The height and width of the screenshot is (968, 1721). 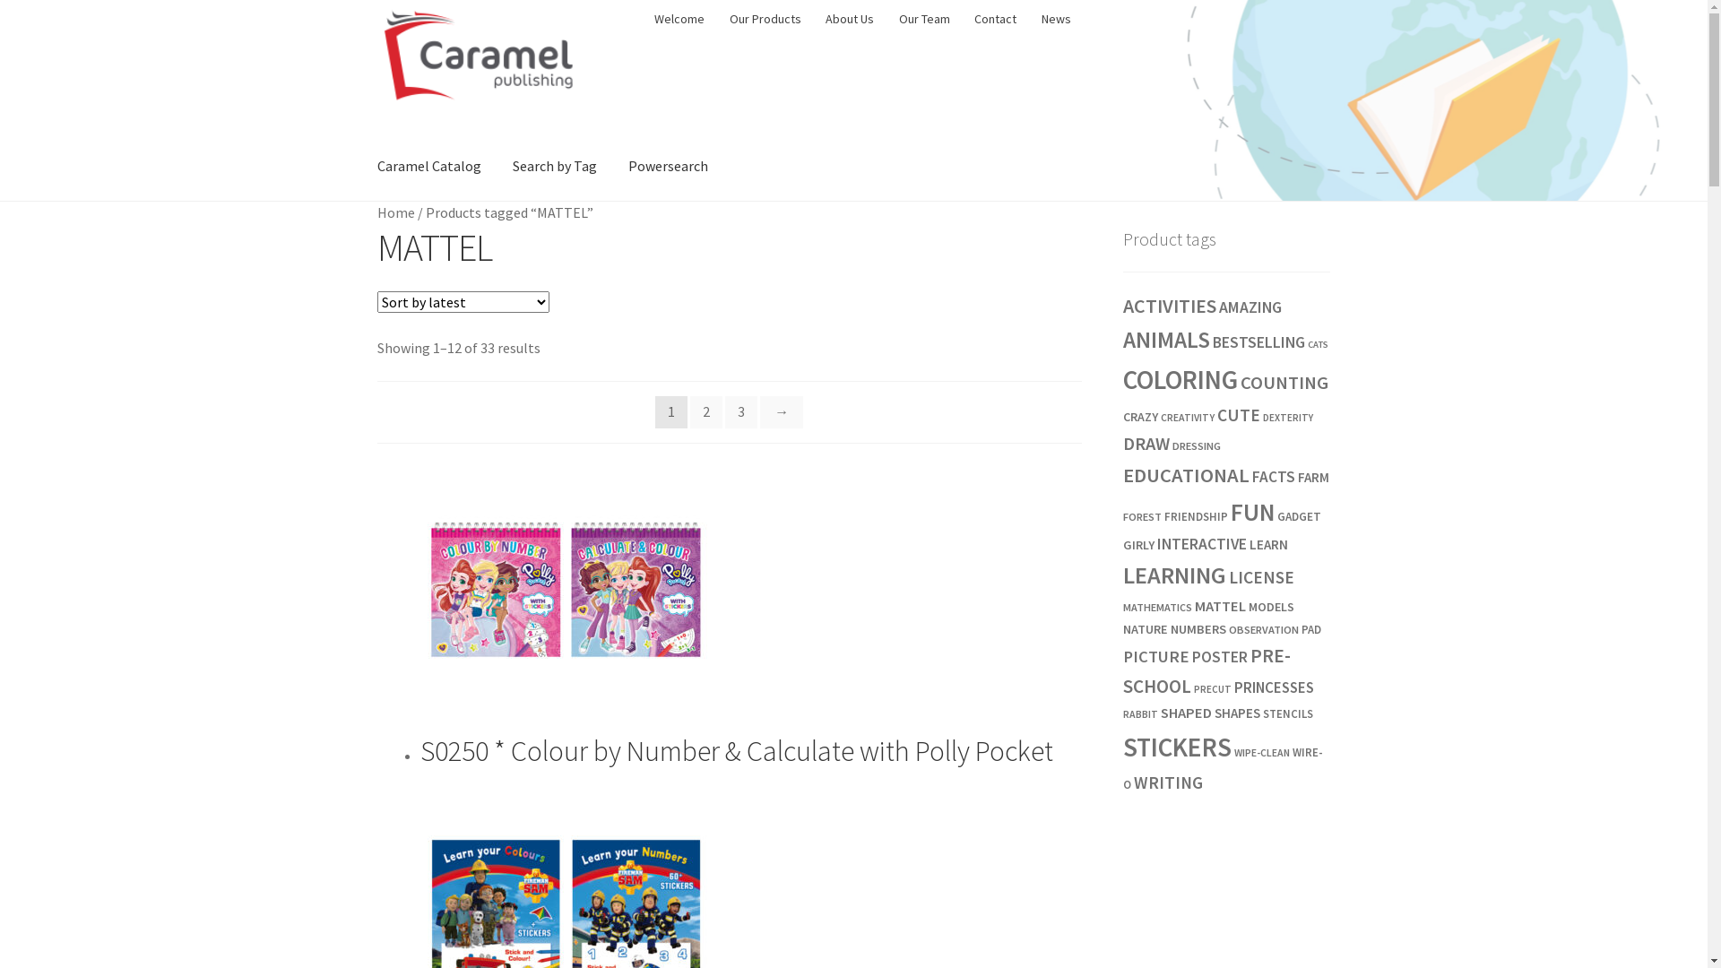 I want to click on Our Team, so click(x=924, y=19).